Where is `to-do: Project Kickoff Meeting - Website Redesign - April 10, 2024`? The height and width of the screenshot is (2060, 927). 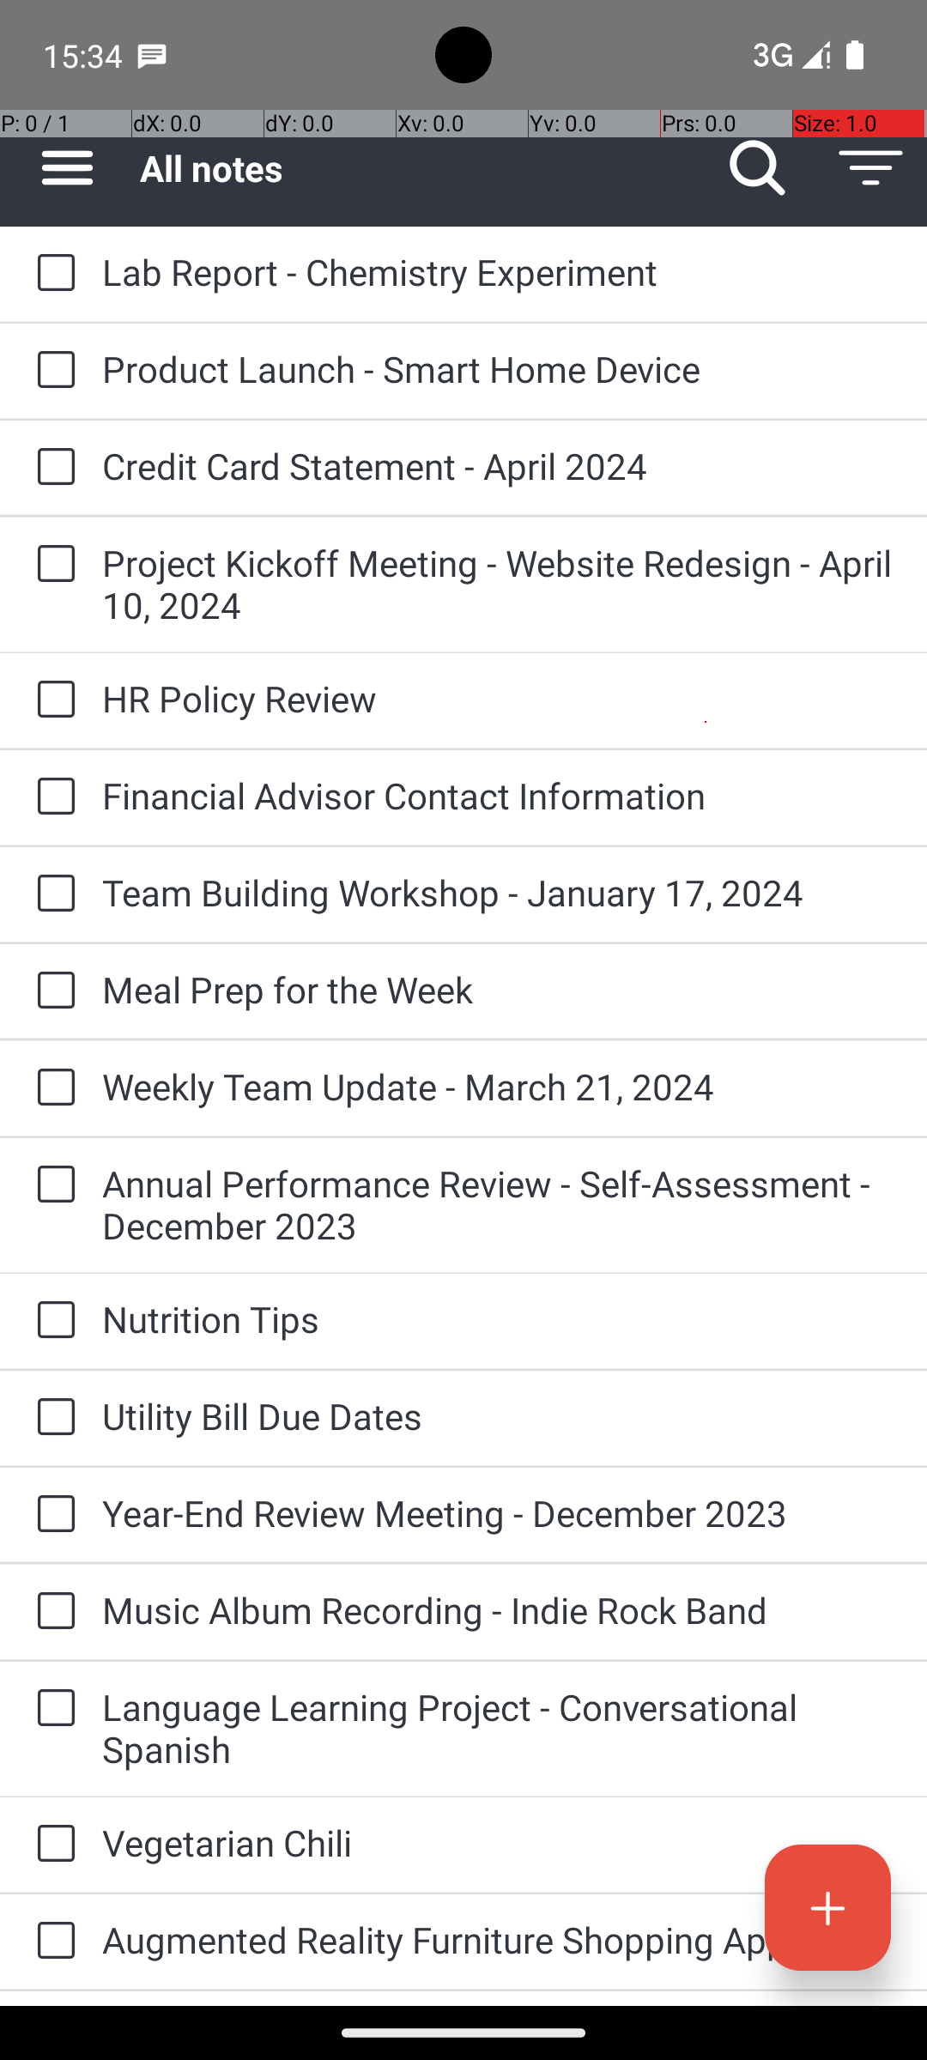 to-do: Project Kickoff Meeting - Website Redesign - April 10, 2024 is located at coordinates (51, 565).